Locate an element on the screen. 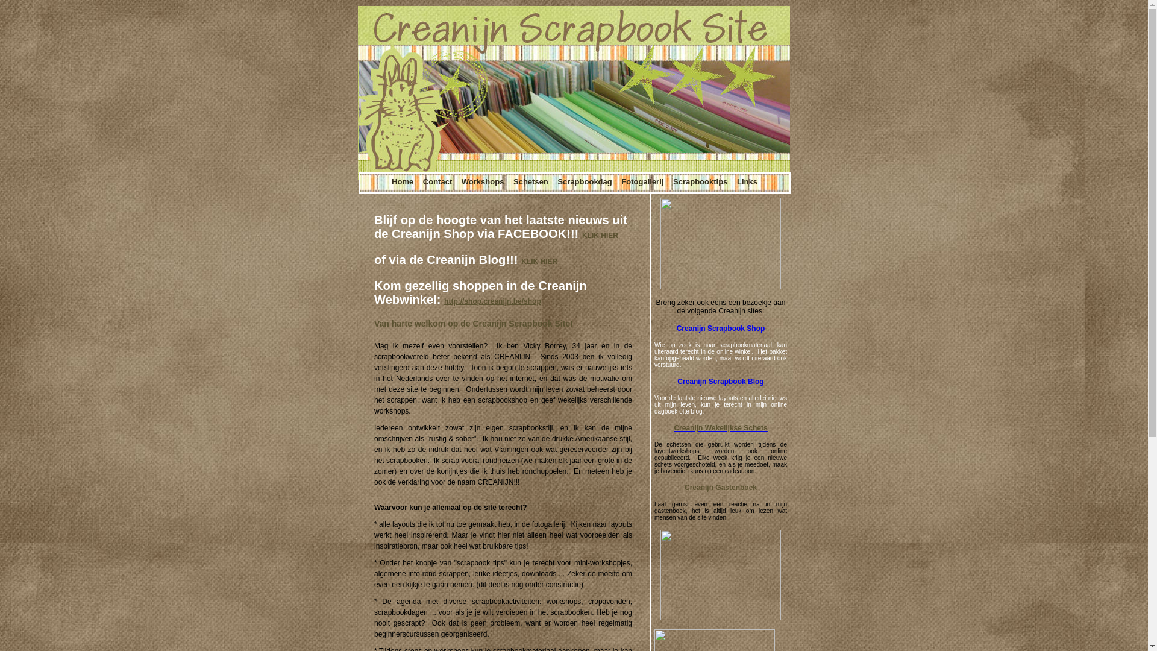 The image size is (1157, 651). http://shop.creanijn.be/shop is located at coordinates (493, 301).